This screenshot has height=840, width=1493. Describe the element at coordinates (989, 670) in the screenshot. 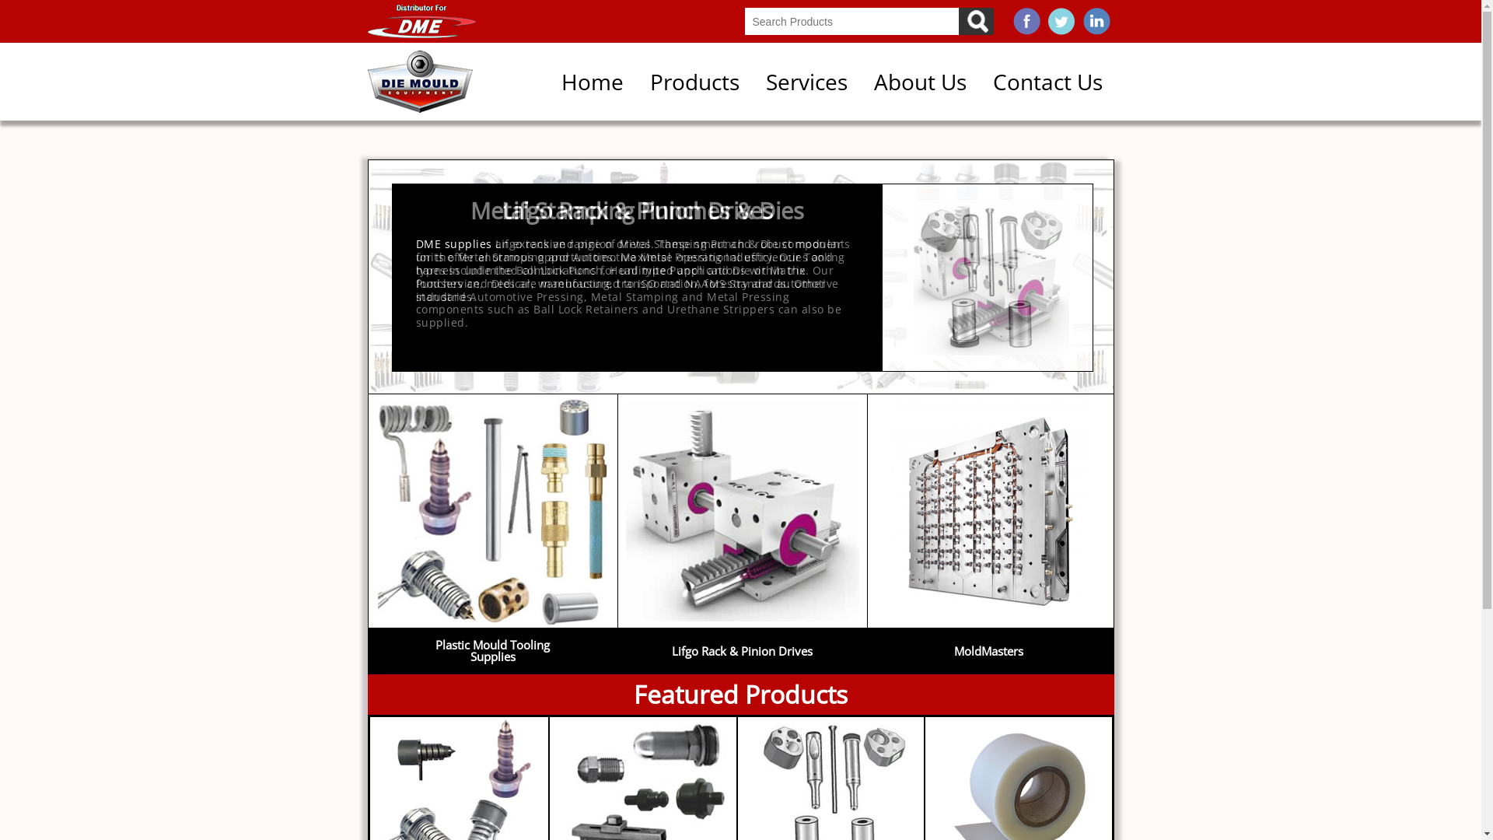

I see `MoldMasters` at that location.